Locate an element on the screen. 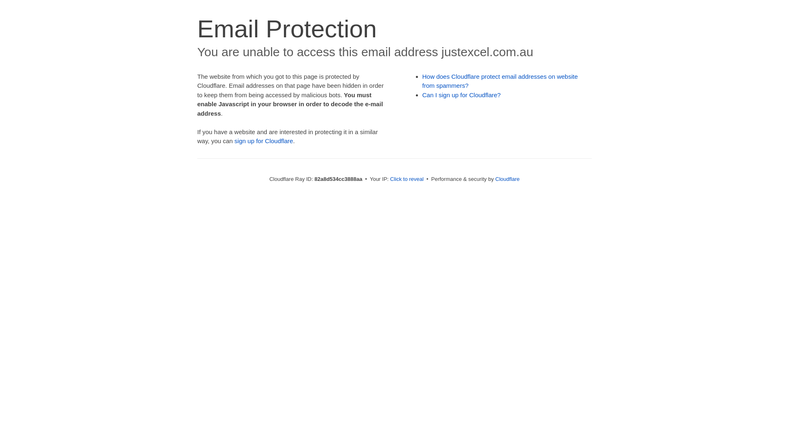 This screenshot has height=443, width=789. sign up for Cloudflare is located at coordinates (264, 141).